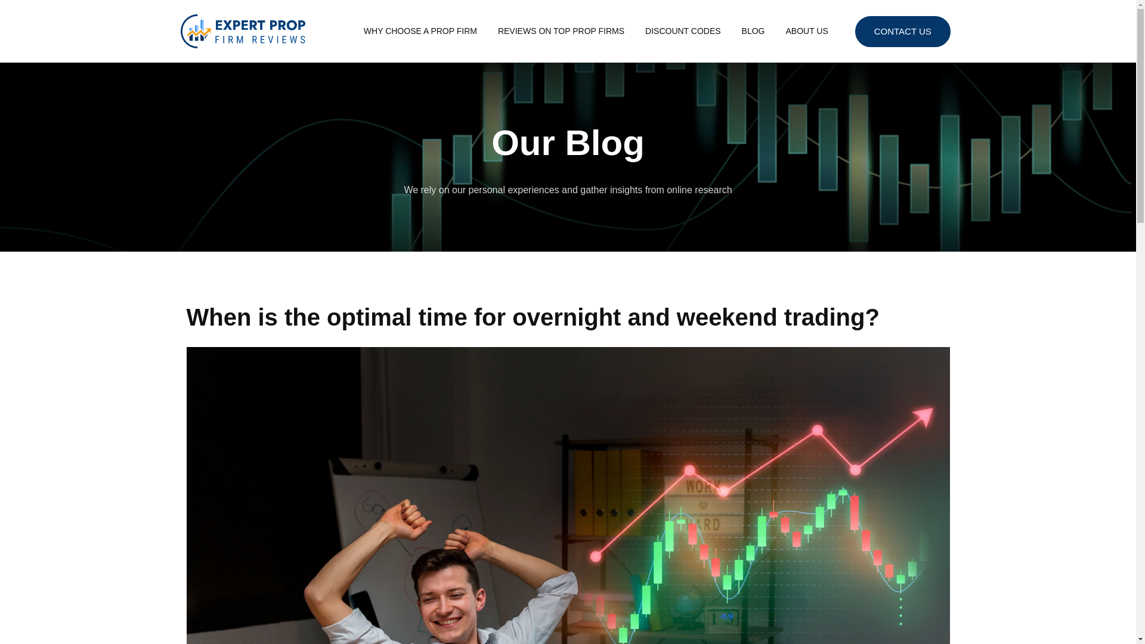 The height and width of the screenshot is (644, 1145). Describe the element at coordinates (561, 31) in the screenshot. I see `REVIEWS ON TOP PROP FIRMS` at that location.